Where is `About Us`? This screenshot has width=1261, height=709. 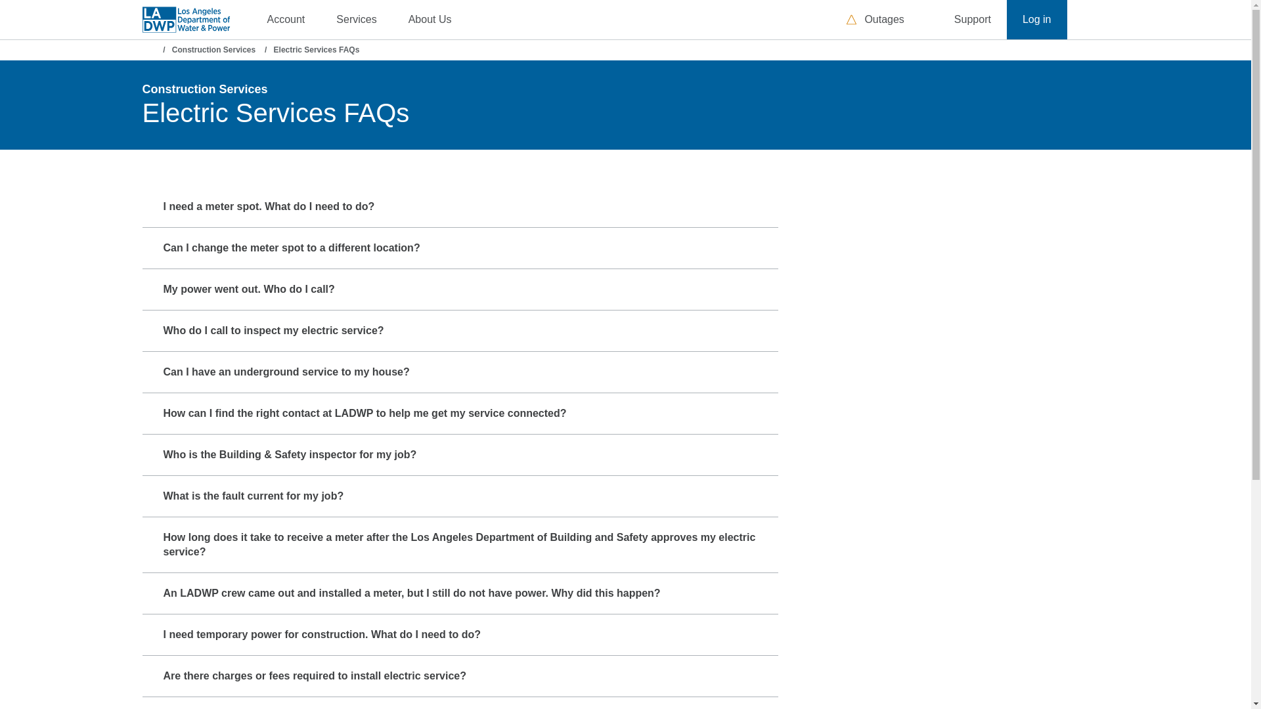 About Us is located at coordinates (430, 20).